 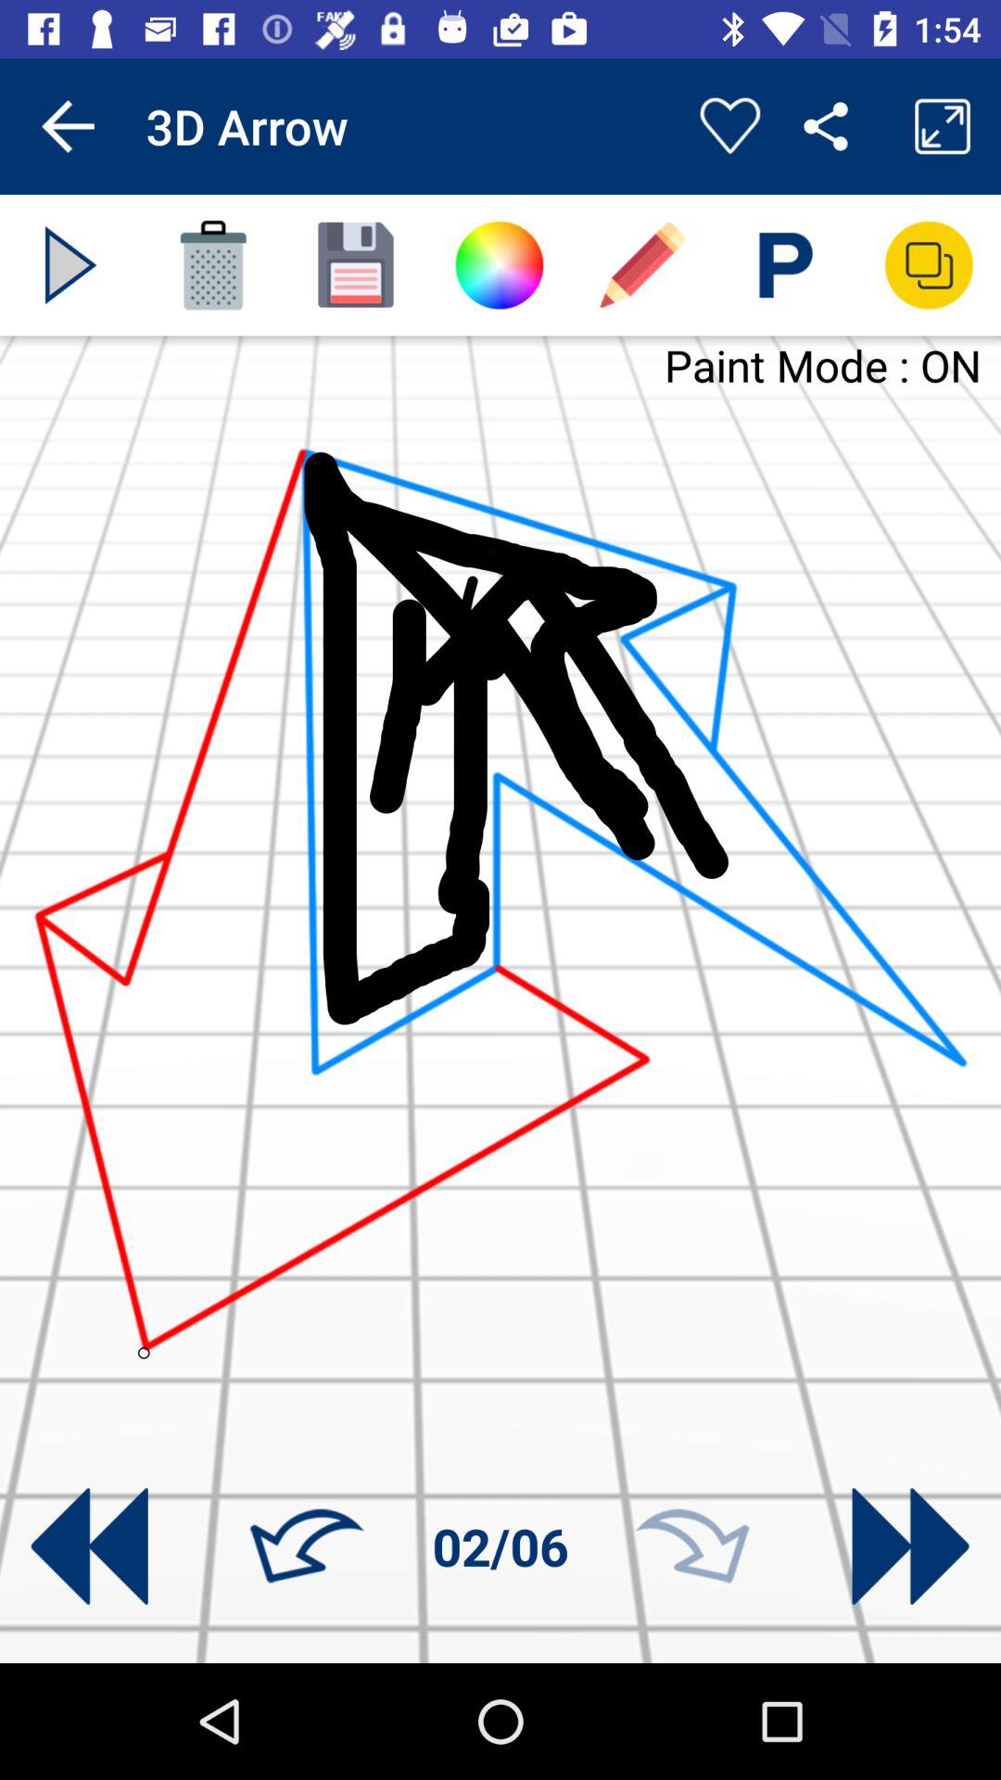 I want to click on write text, so click(x=786, y=265).